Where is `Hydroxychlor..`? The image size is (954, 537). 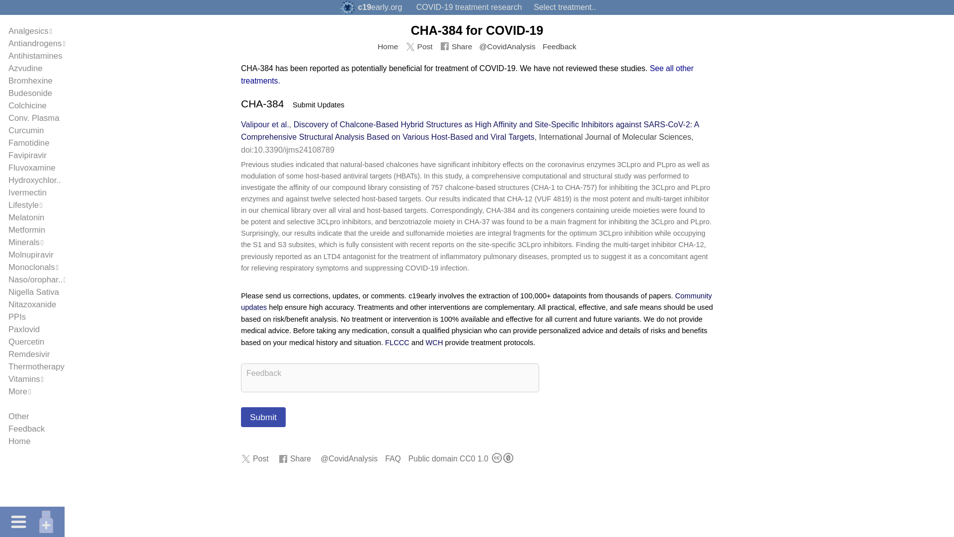 Hydroxychlor.. is located at coordinates (35, 180).